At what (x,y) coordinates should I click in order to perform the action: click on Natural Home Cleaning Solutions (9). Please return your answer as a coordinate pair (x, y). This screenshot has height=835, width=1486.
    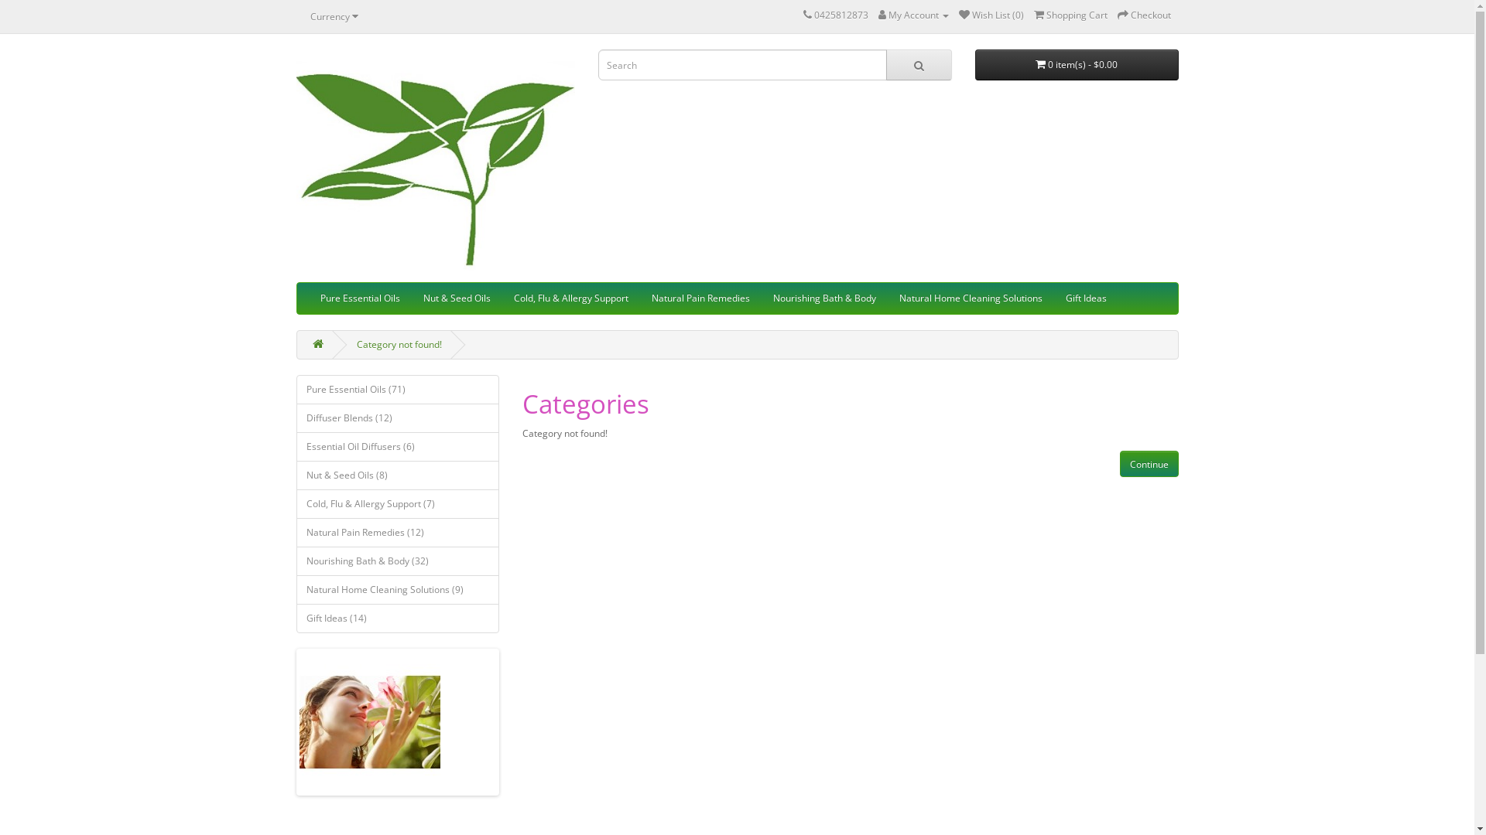
    Looking at the image, I should click on (398, 590).